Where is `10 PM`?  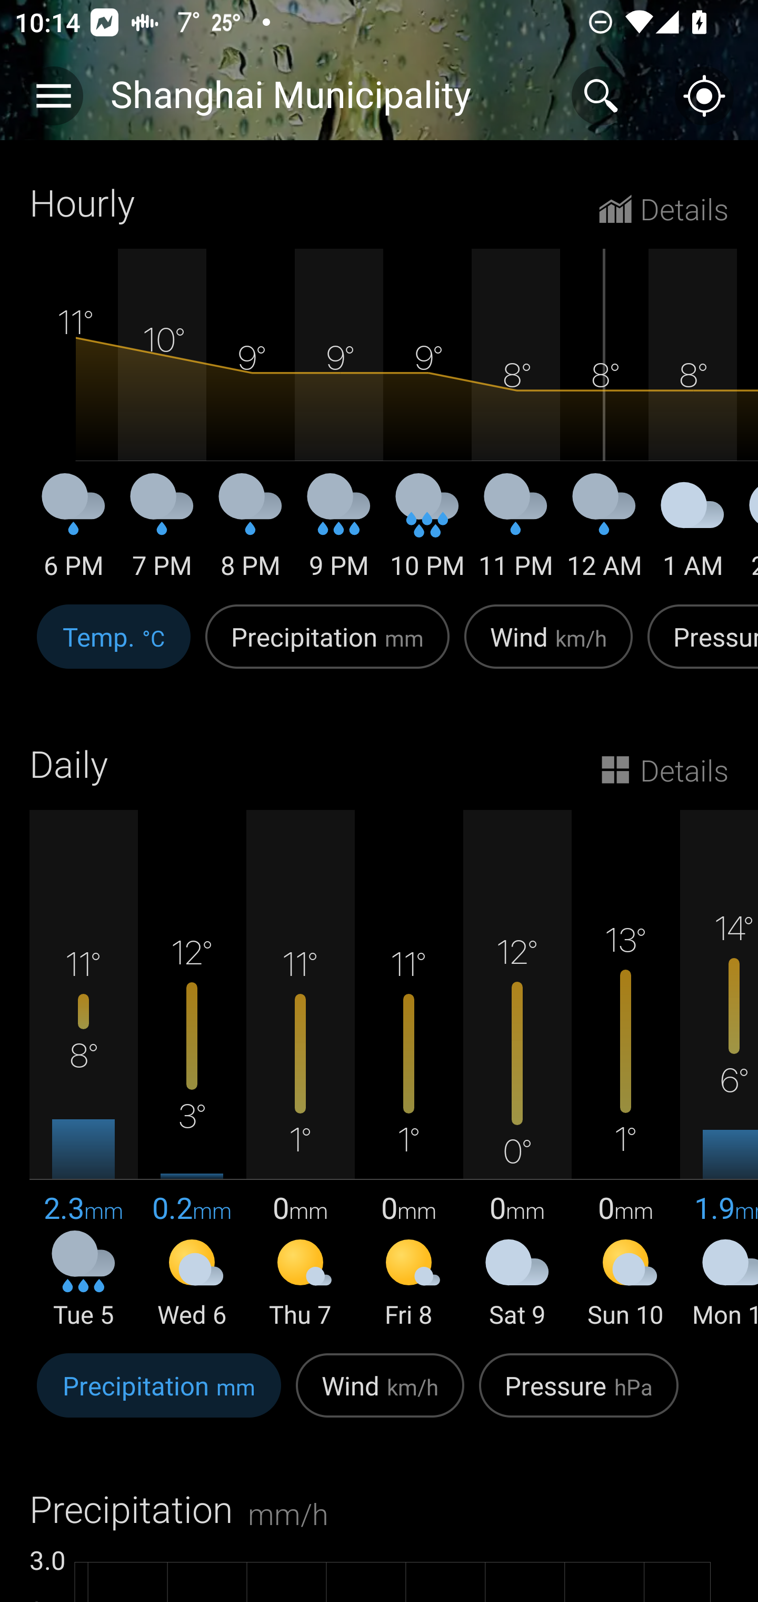
10 PM is located at coordinates (427, 533).